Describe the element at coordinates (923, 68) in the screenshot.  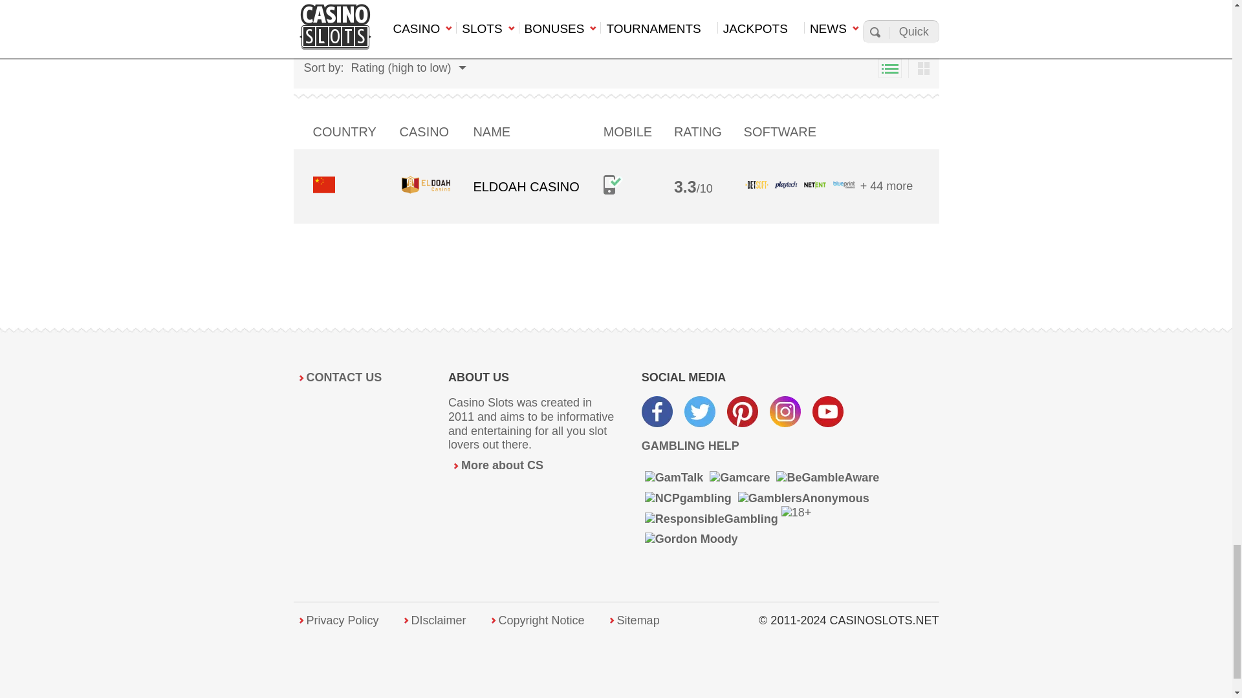
I see `View casinos in grid view` at that location.